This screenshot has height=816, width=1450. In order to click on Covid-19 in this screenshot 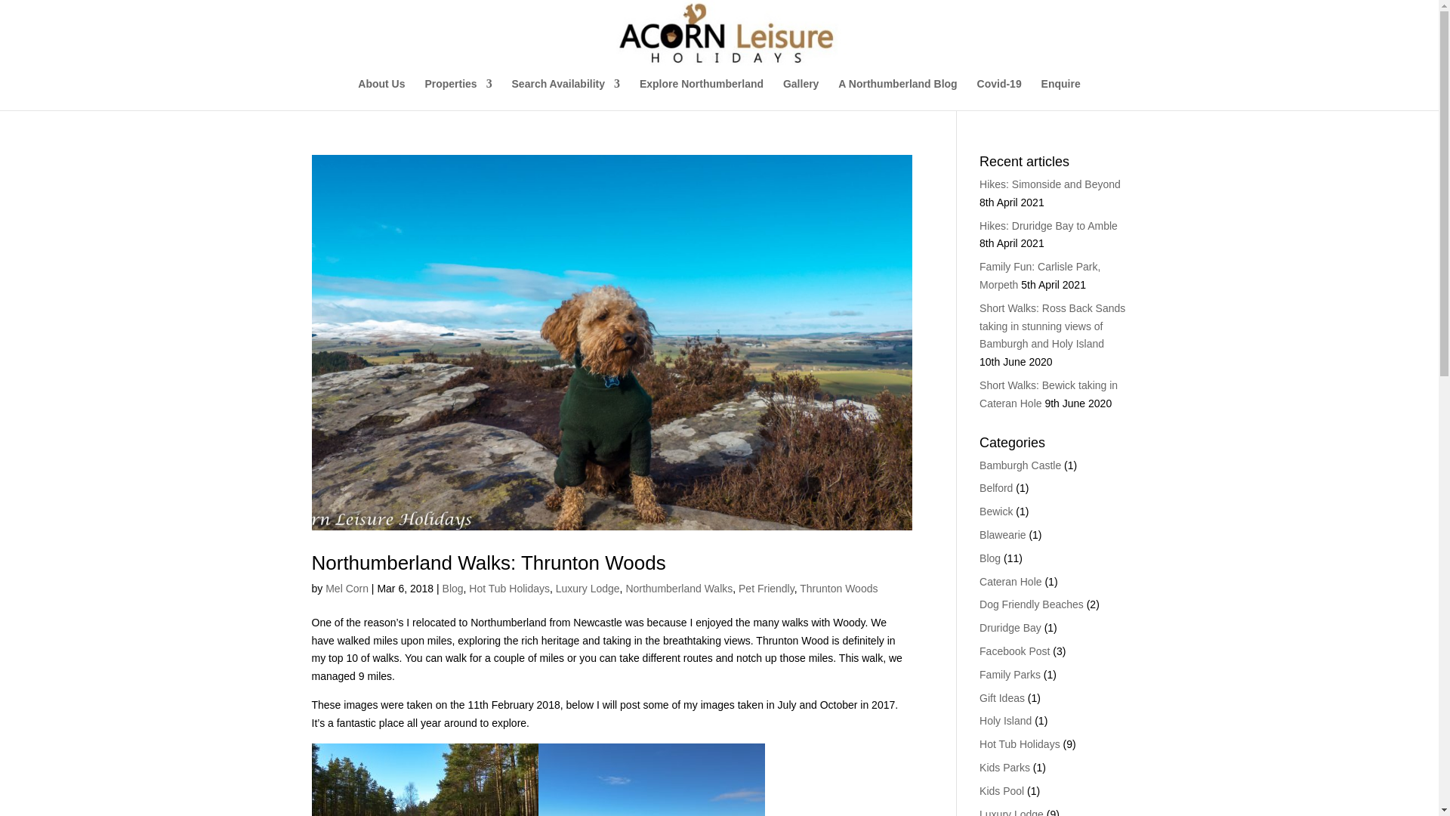, I will do `click(1000, 94)`.